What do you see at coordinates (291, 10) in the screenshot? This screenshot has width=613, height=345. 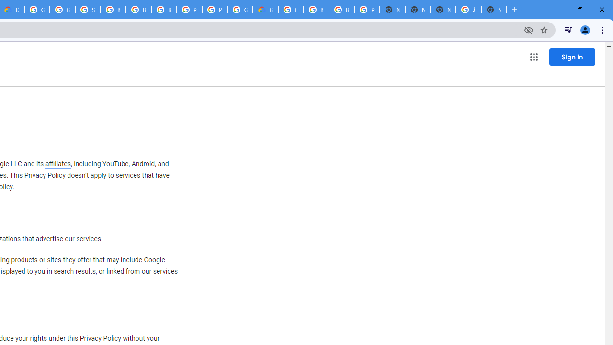 I see `Google Cloud Platform` at bounding box center [291, 10].